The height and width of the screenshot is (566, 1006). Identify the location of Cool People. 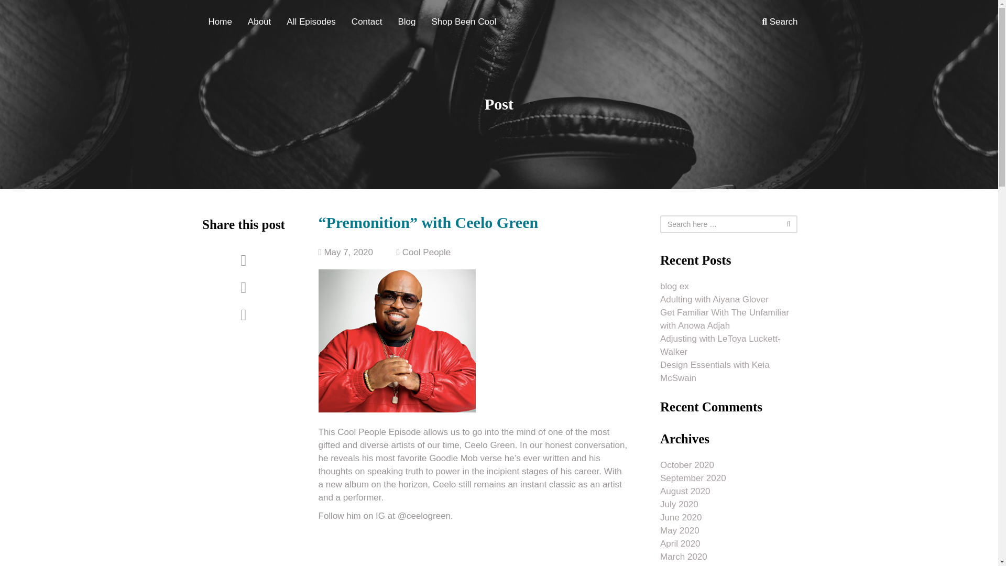
(427, 252).